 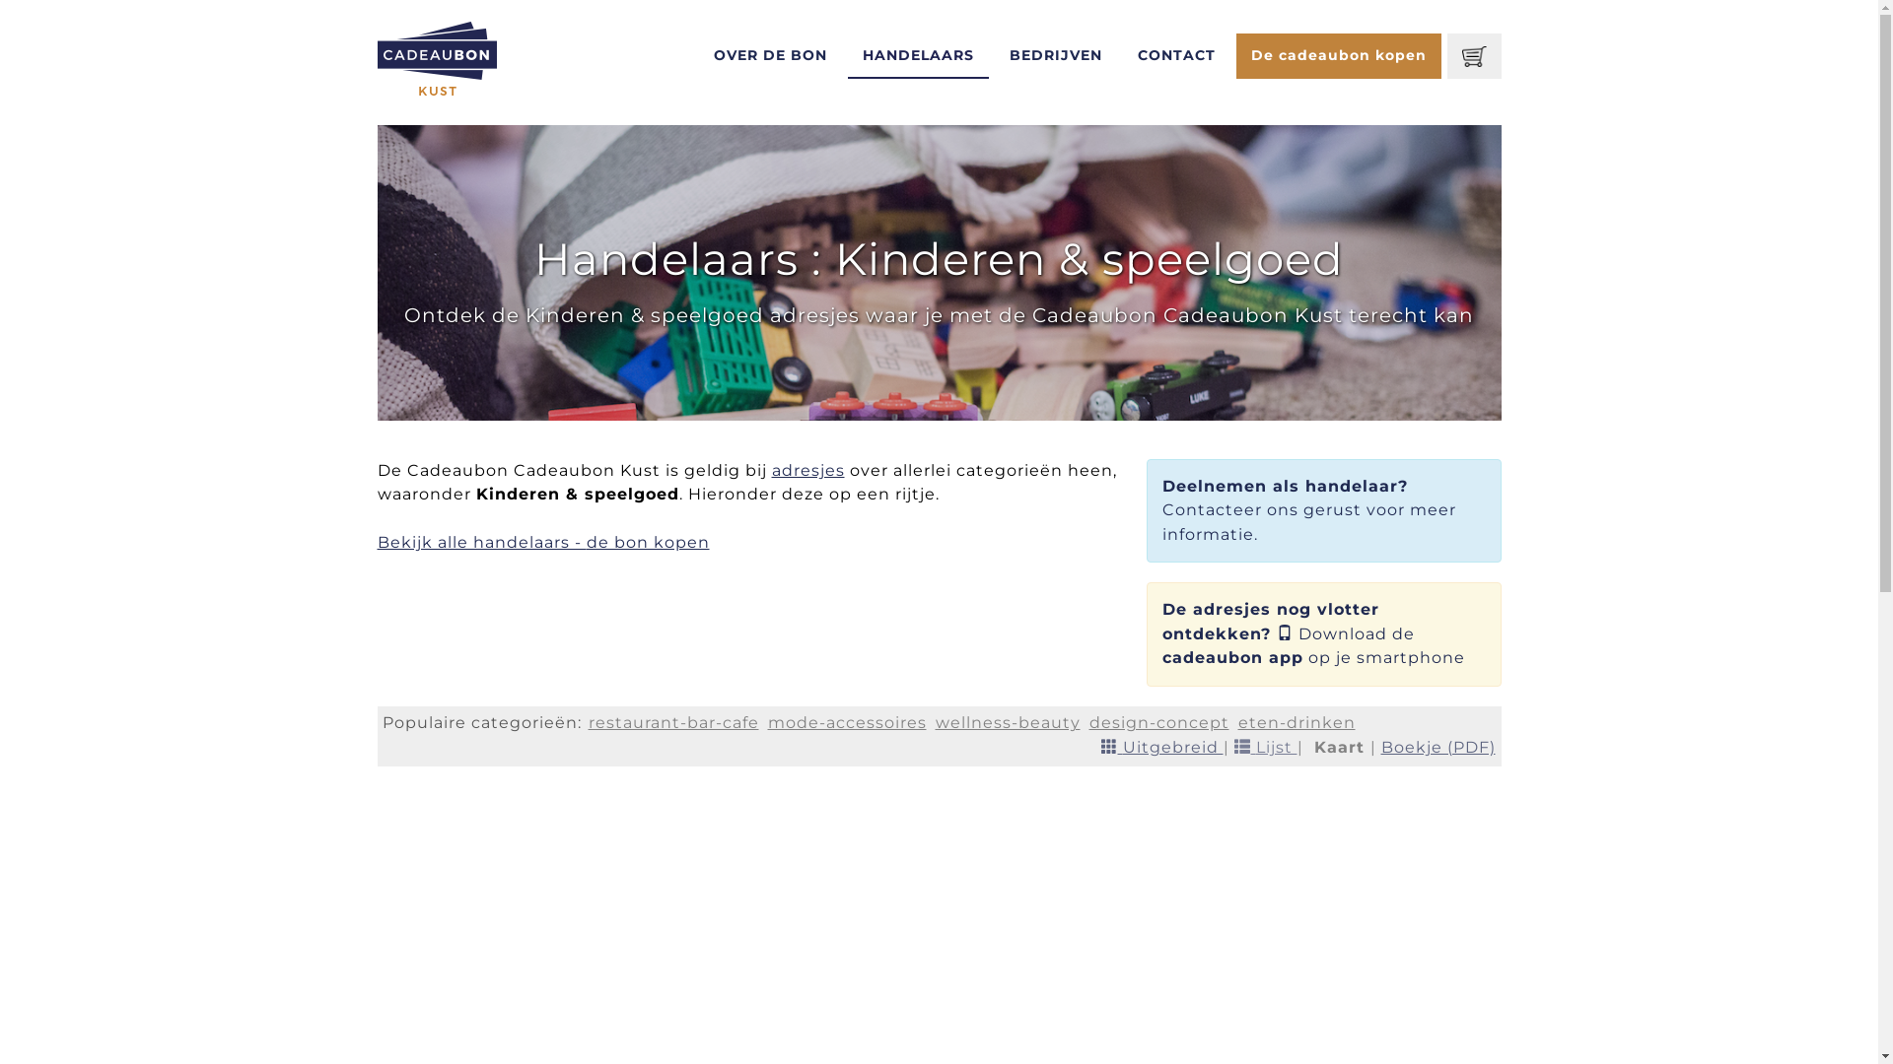 What do you see at coordinates (1297, 723) in the screenshot?
I see `eten-drinken` at bounding box center [1297, 723].